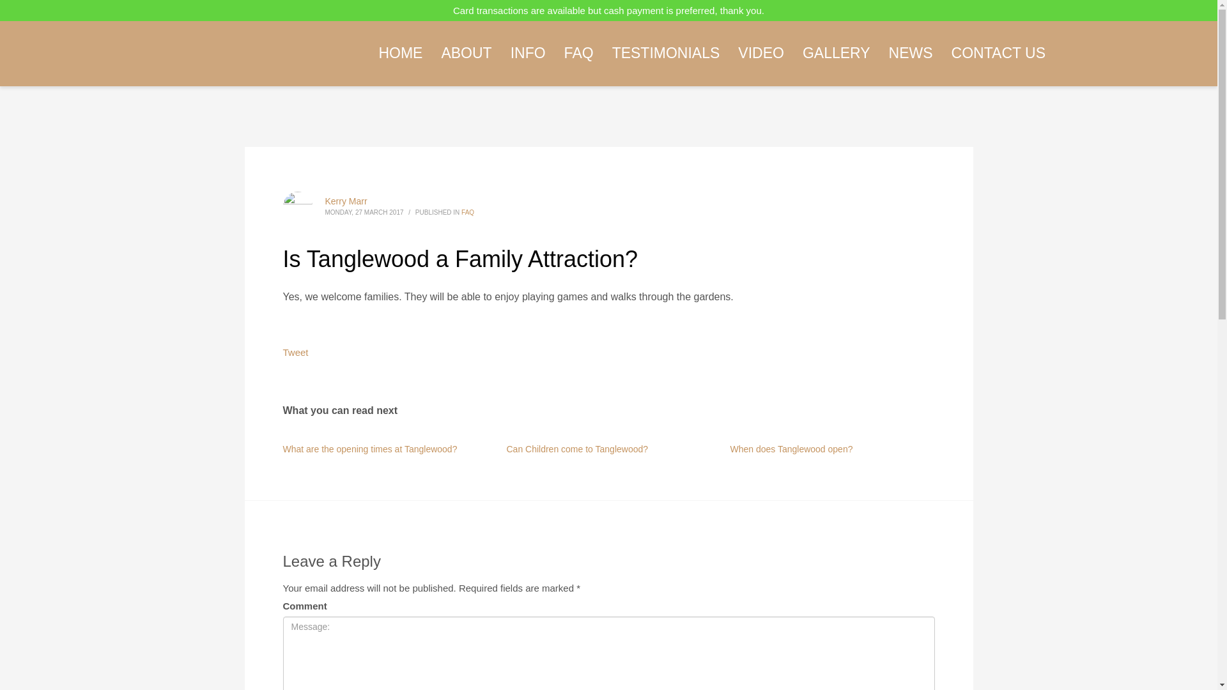  What do you see at coordinates (467, 212) in the screenshot?
I see `FAQ` at bounding box center [467, 212].